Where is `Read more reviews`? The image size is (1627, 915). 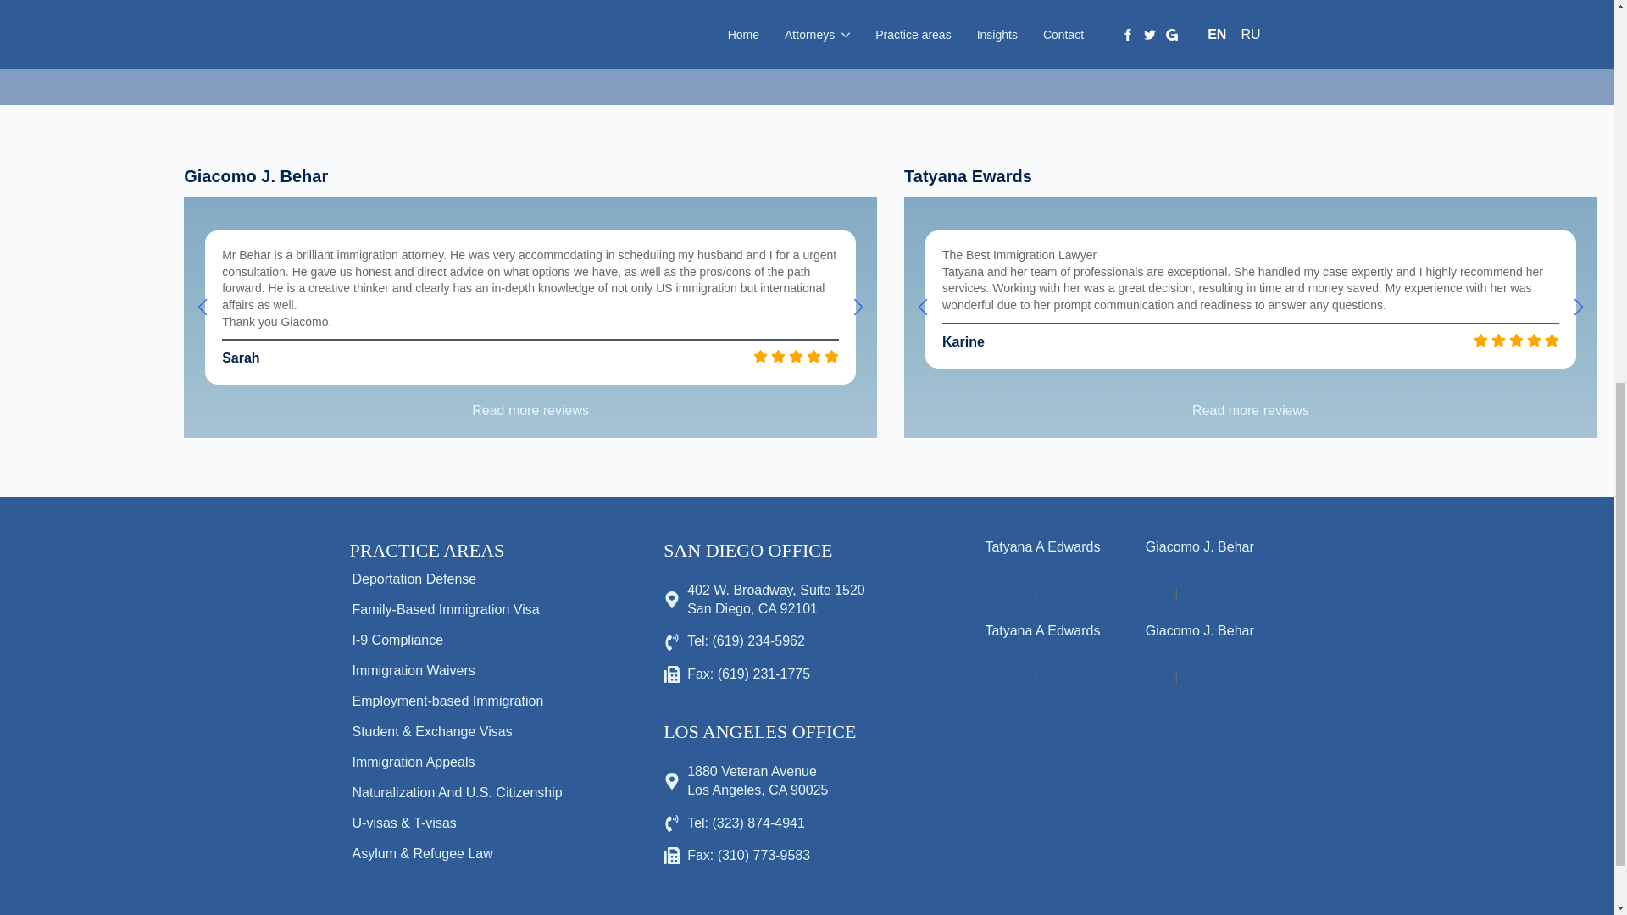 Read more reviews is located at coordinates (530, 410).